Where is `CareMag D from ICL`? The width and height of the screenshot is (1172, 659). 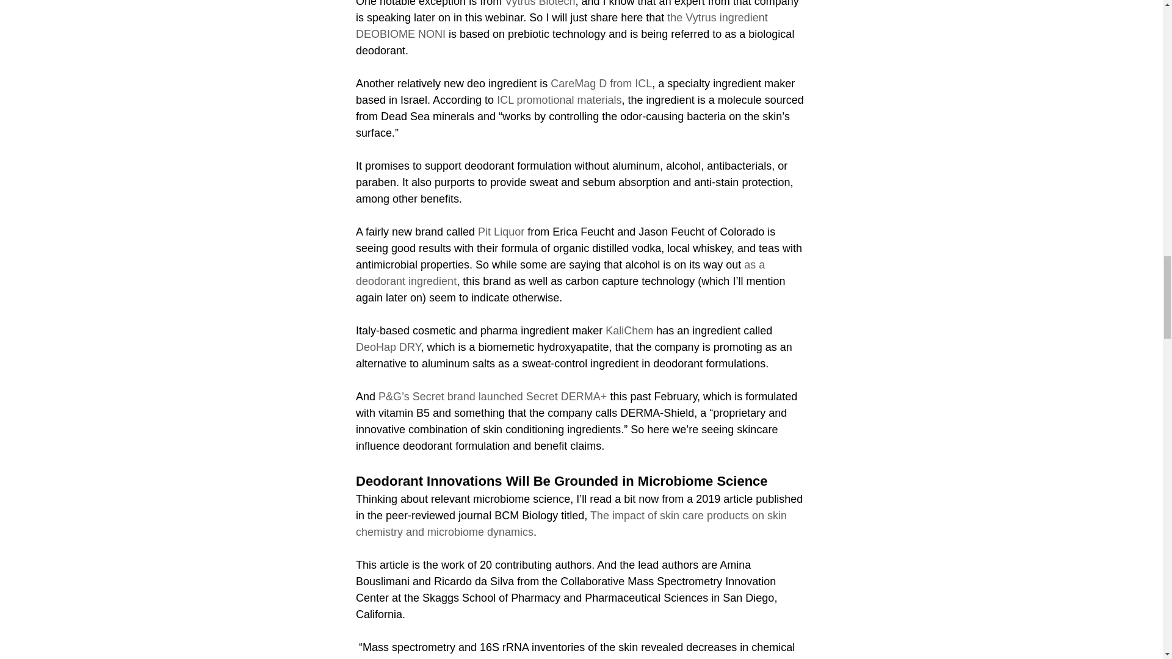 CareMag D from ICL is located at coordinates (601, 83).